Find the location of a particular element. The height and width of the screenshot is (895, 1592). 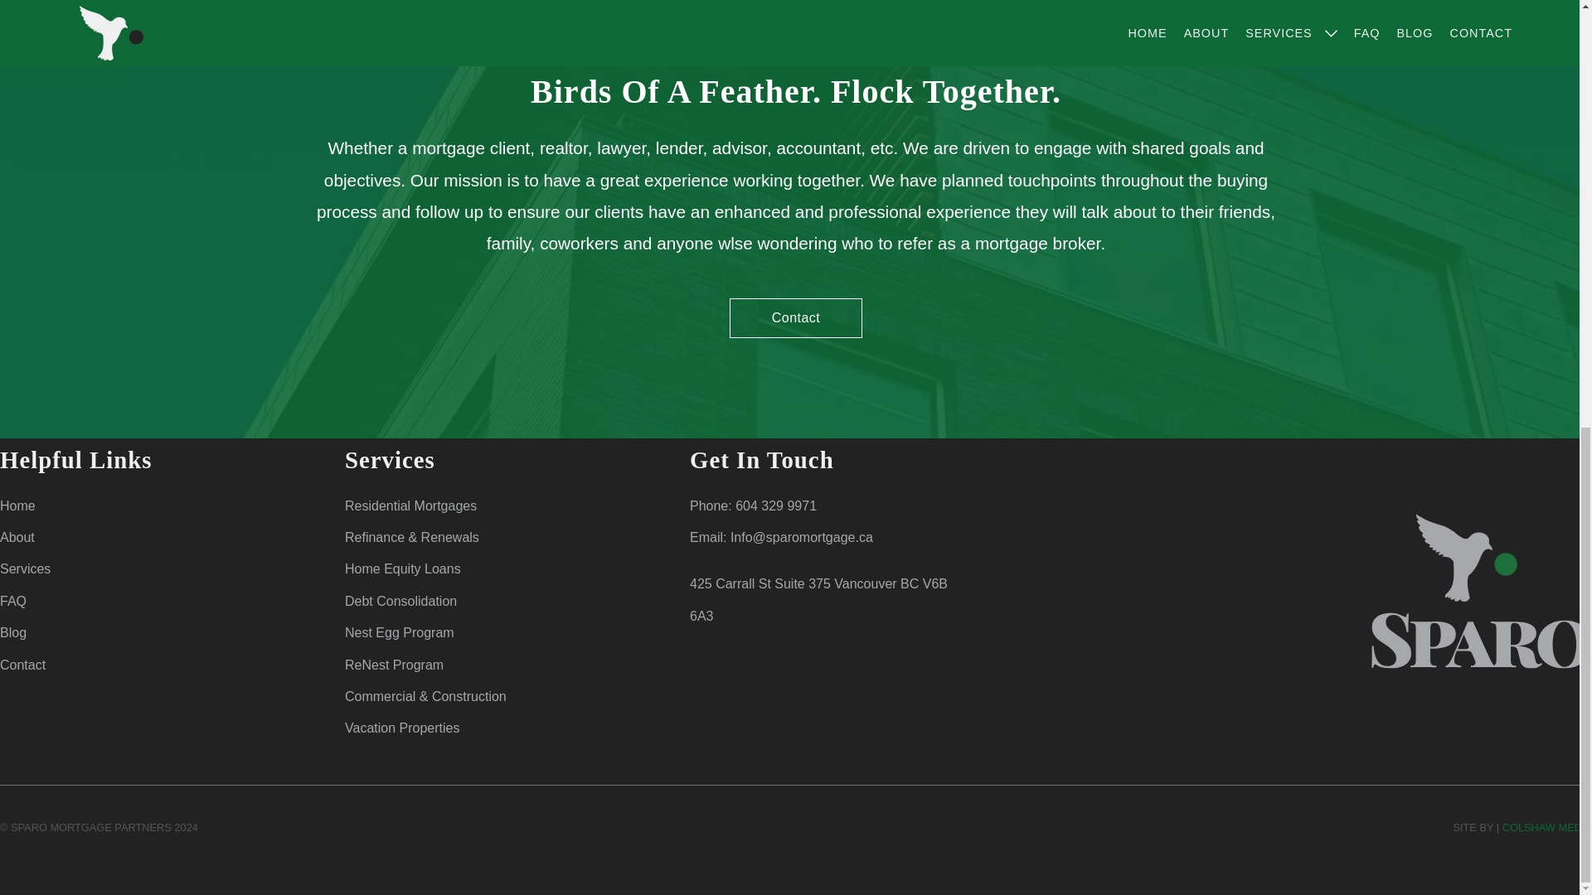

Home Equity Loans is located at coordinates (403, 568).